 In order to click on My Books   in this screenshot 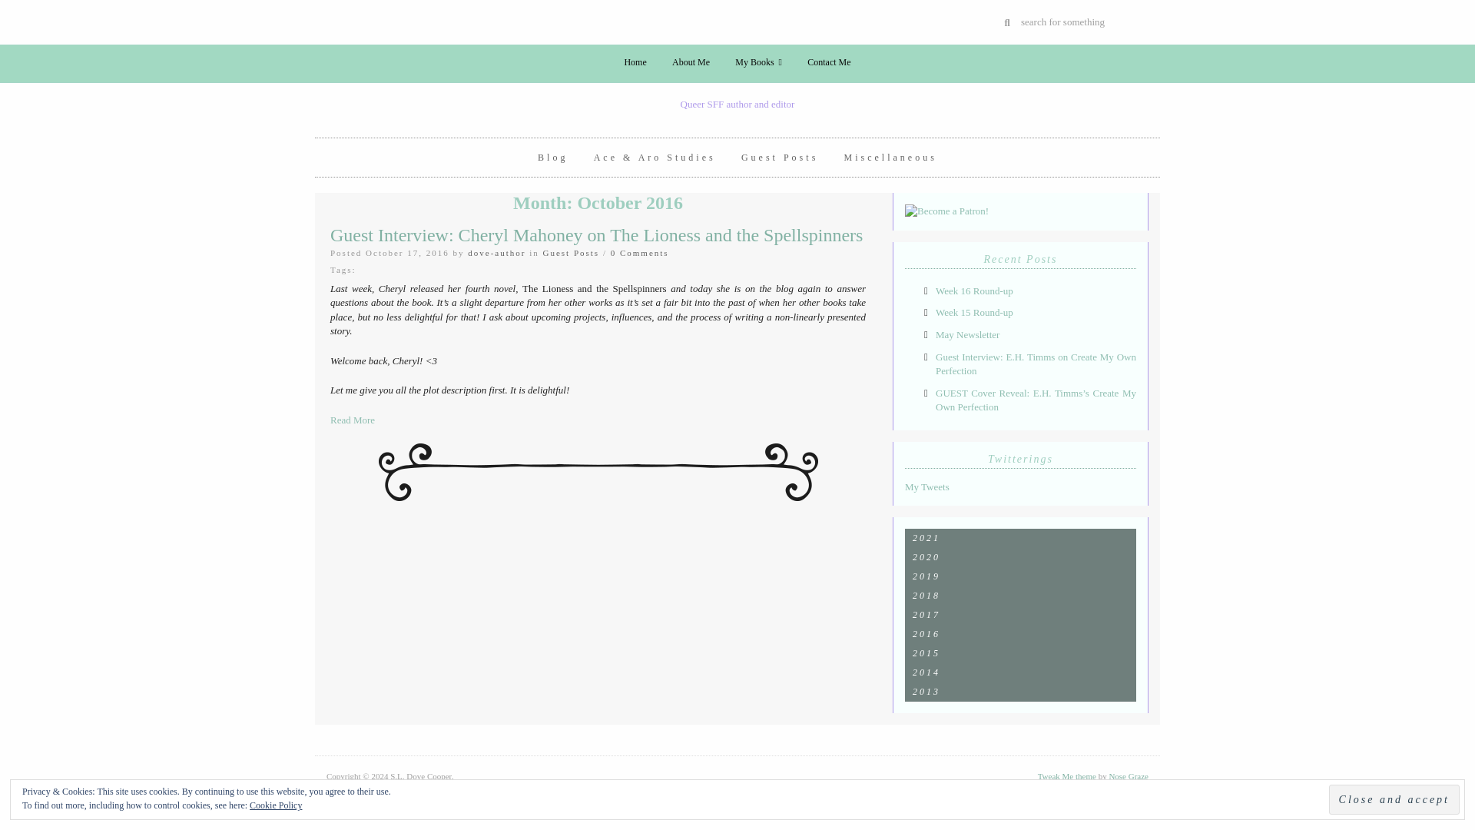, I will do `click(758, 62)`.